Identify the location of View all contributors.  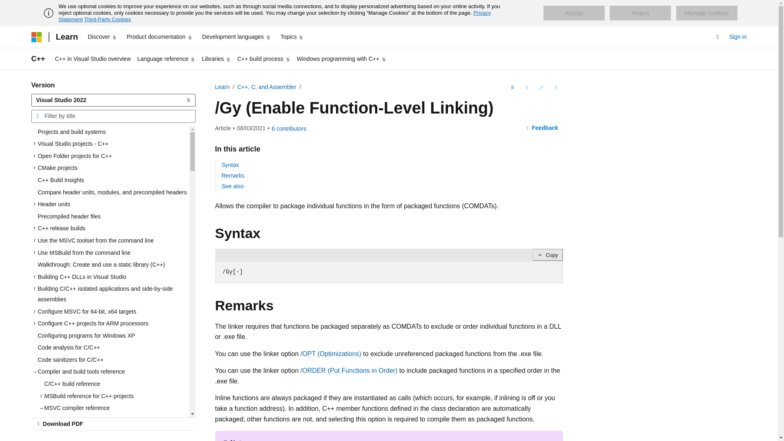
(289, 128).